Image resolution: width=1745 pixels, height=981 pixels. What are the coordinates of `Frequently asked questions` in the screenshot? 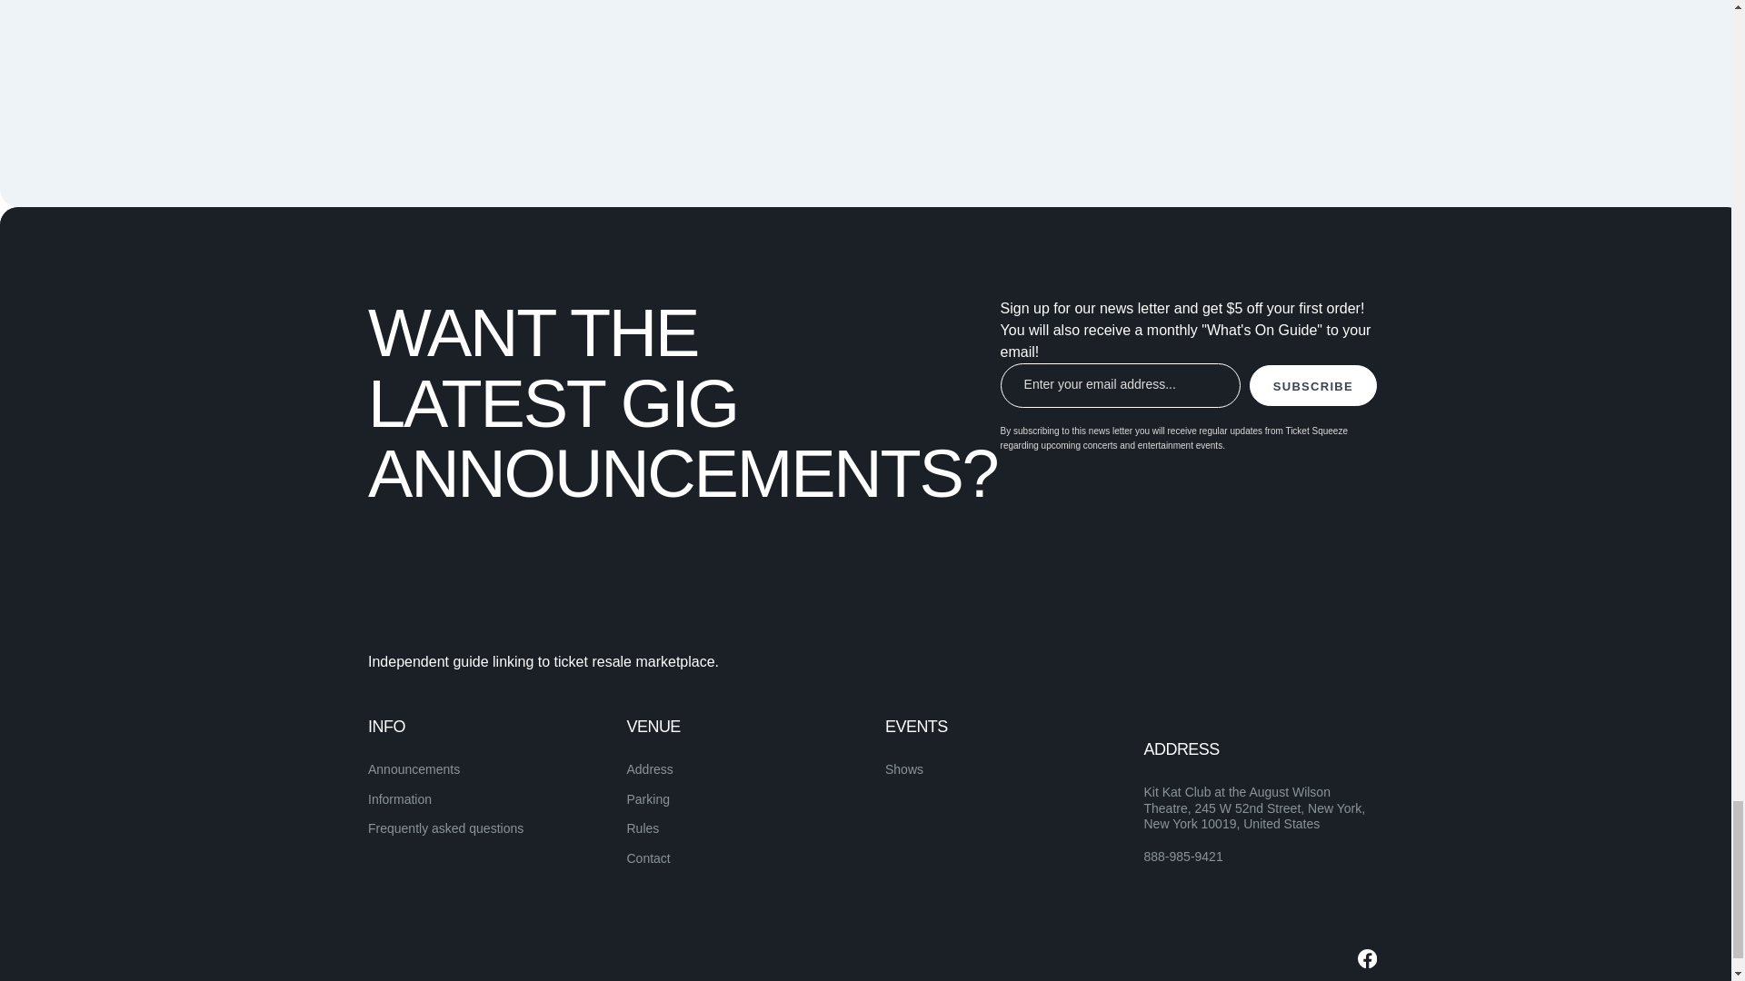 It's located at (445, 828).